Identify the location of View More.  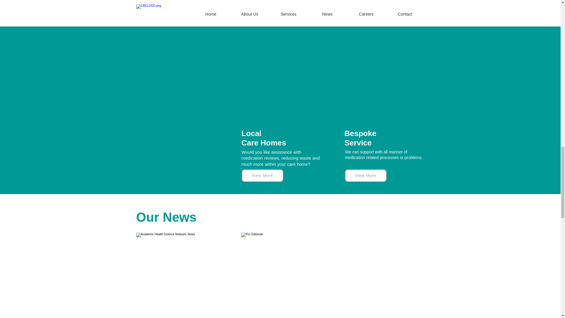
(365, 12).